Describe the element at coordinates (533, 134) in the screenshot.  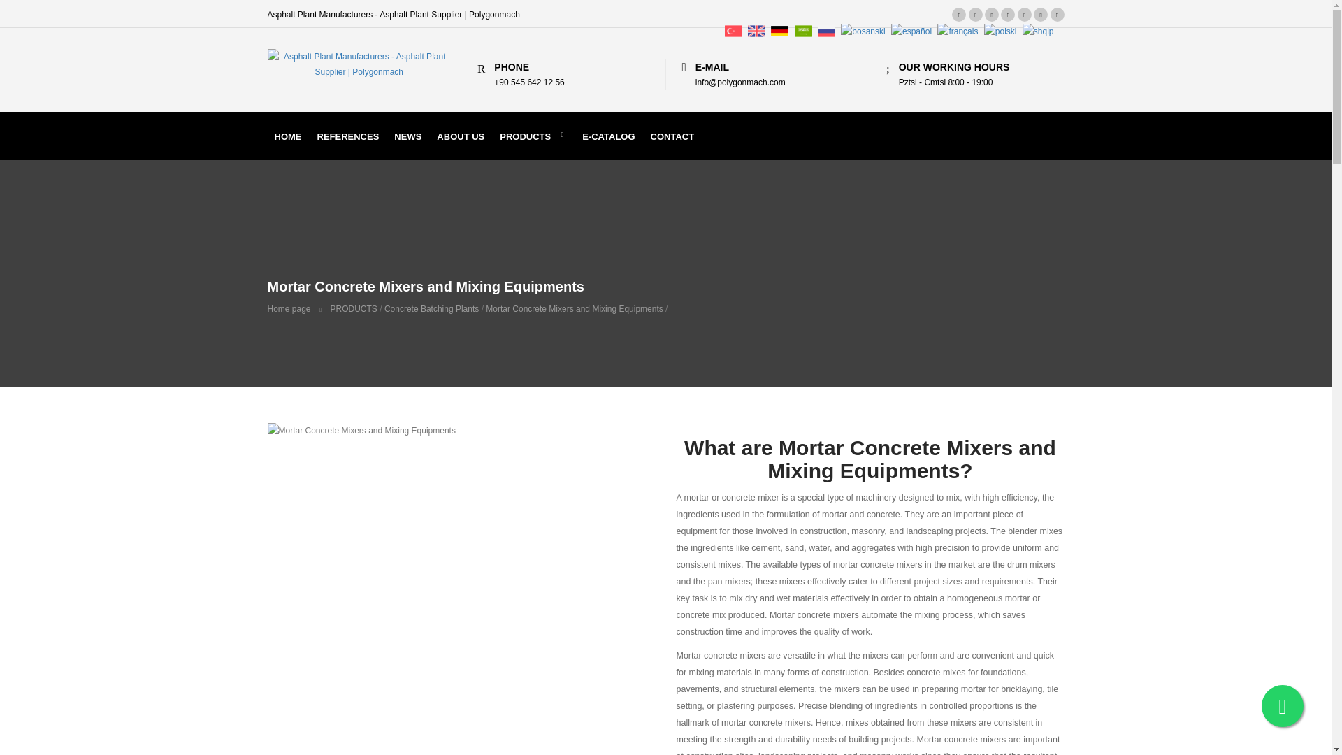
I see `PRODUCTS` at that location.